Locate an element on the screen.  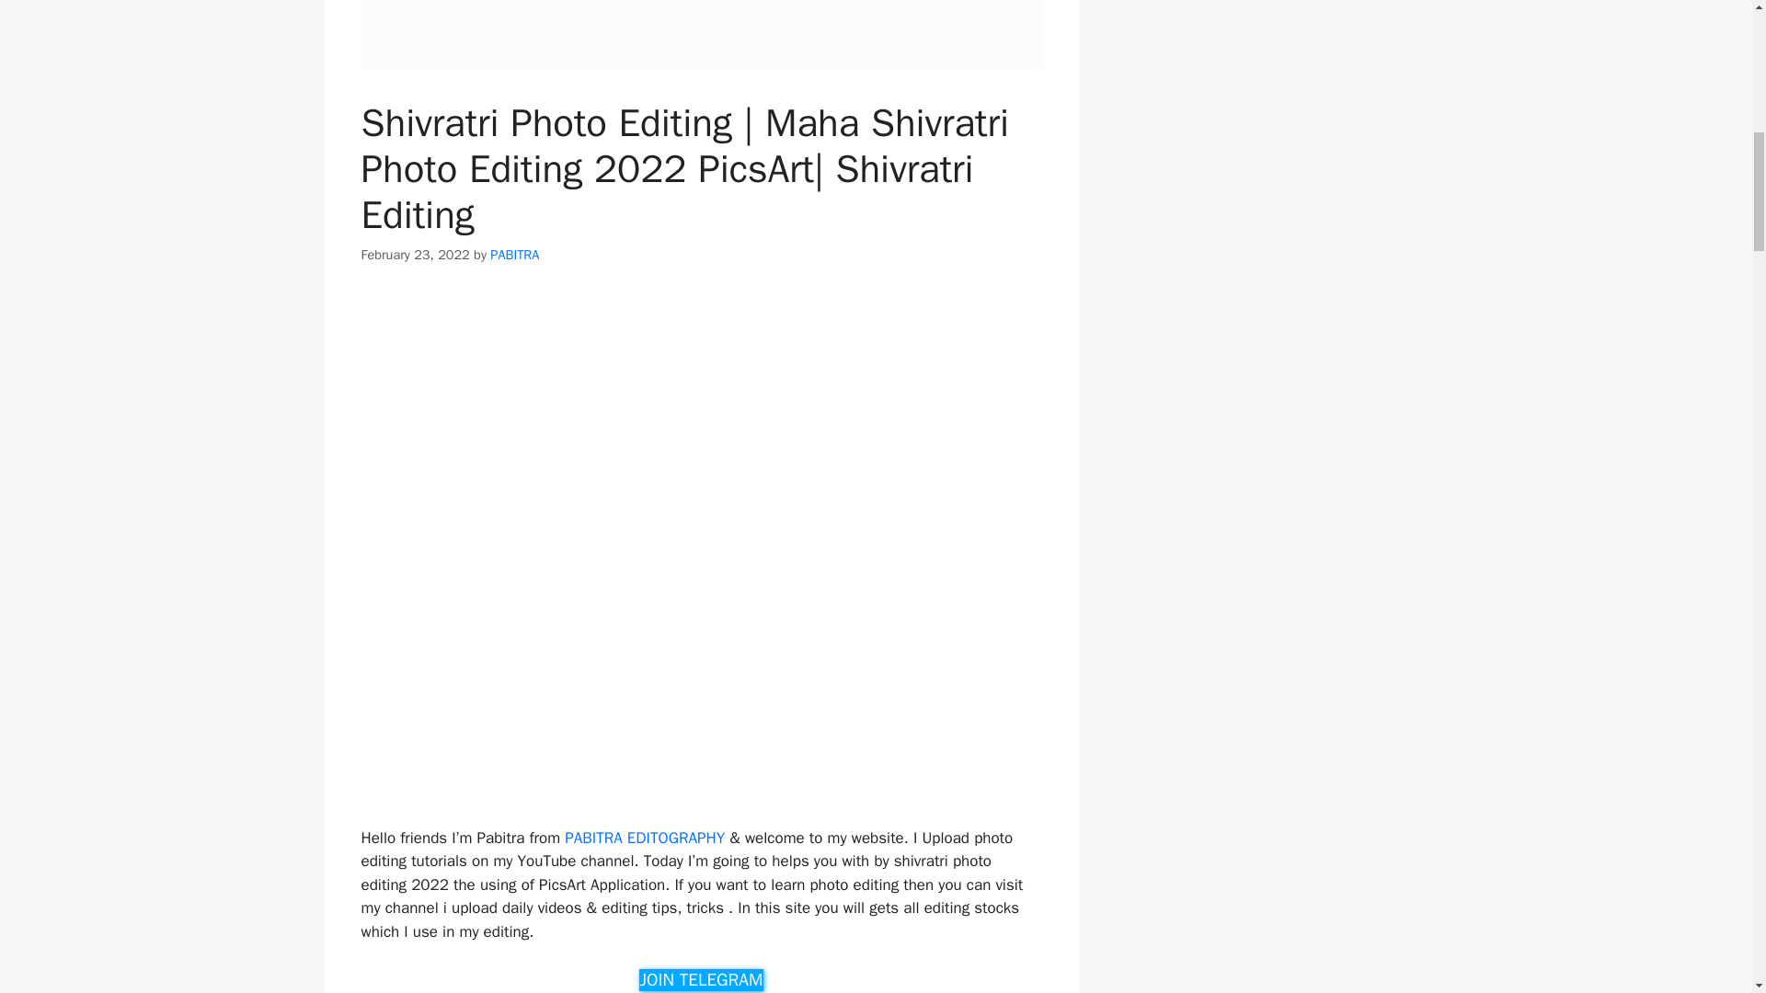
View all posts by PABITRA is located at coordinates (514, 254).